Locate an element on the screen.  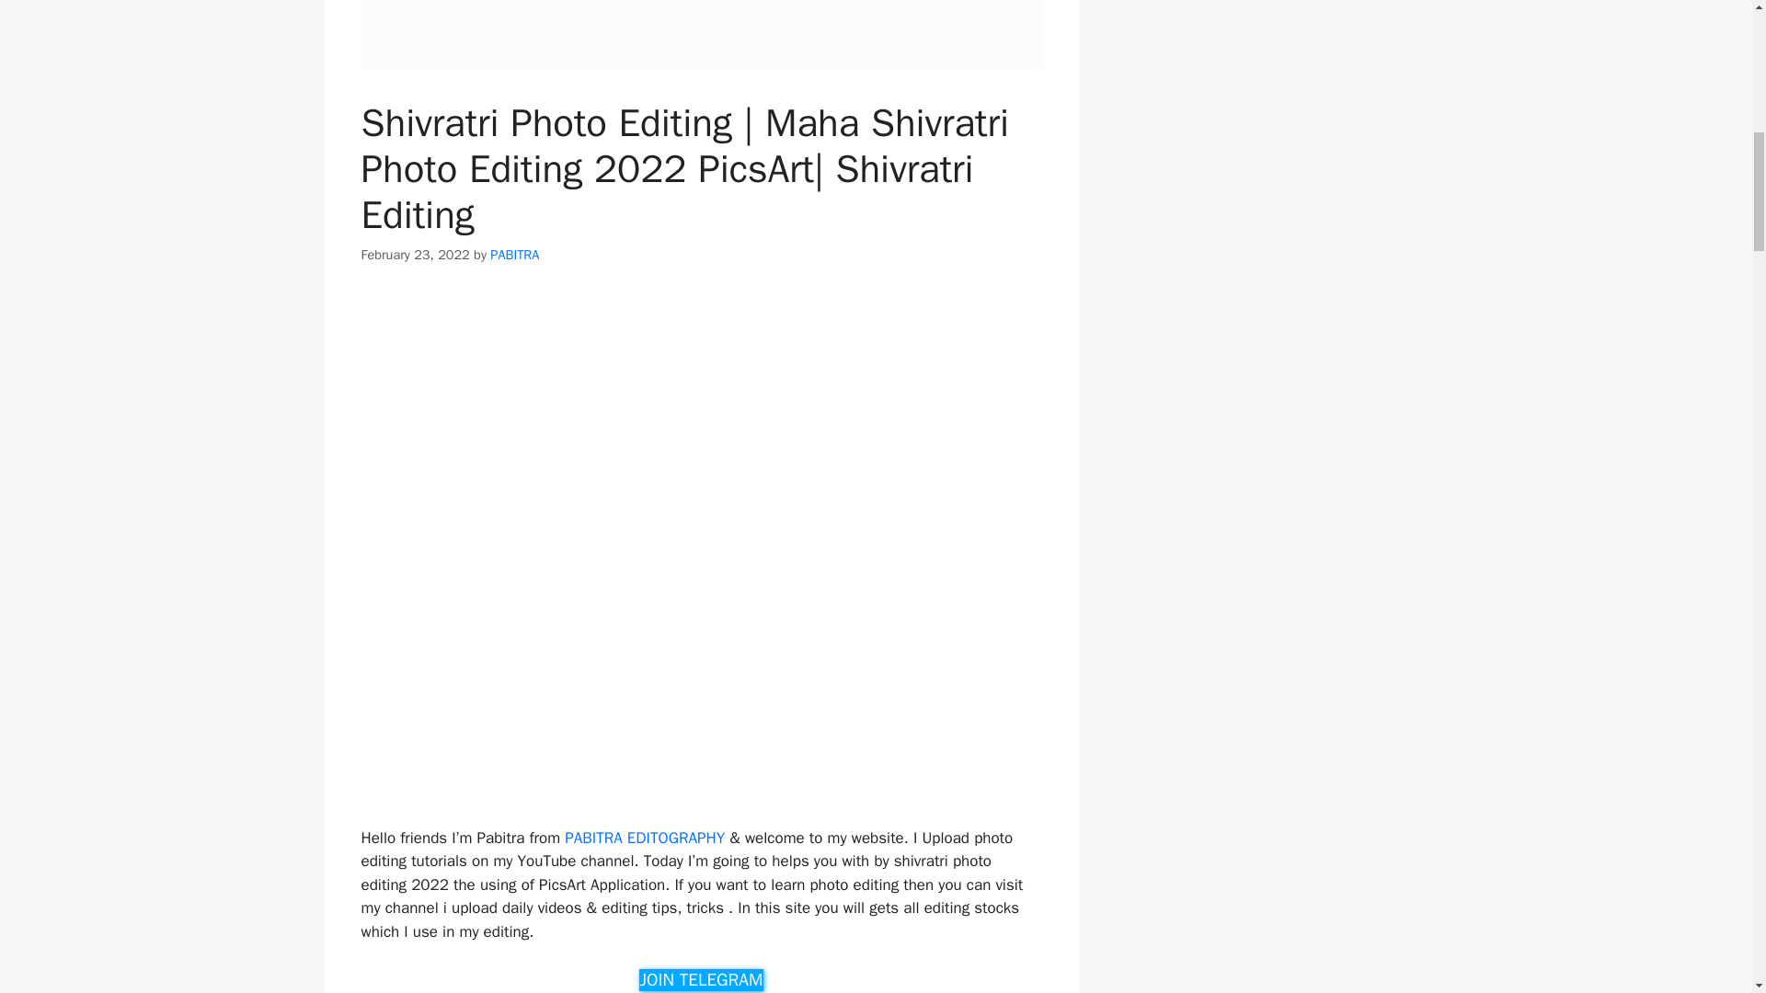
View all posts by PABITRA is located at coordinates (514, 254).